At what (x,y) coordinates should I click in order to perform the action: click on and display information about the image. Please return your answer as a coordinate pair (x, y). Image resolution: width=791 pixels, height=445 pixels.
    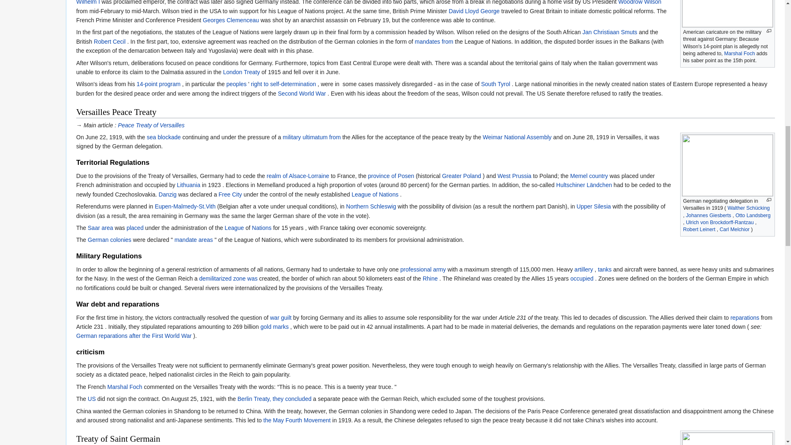
    Looking at the image, I should click on (769, 31).